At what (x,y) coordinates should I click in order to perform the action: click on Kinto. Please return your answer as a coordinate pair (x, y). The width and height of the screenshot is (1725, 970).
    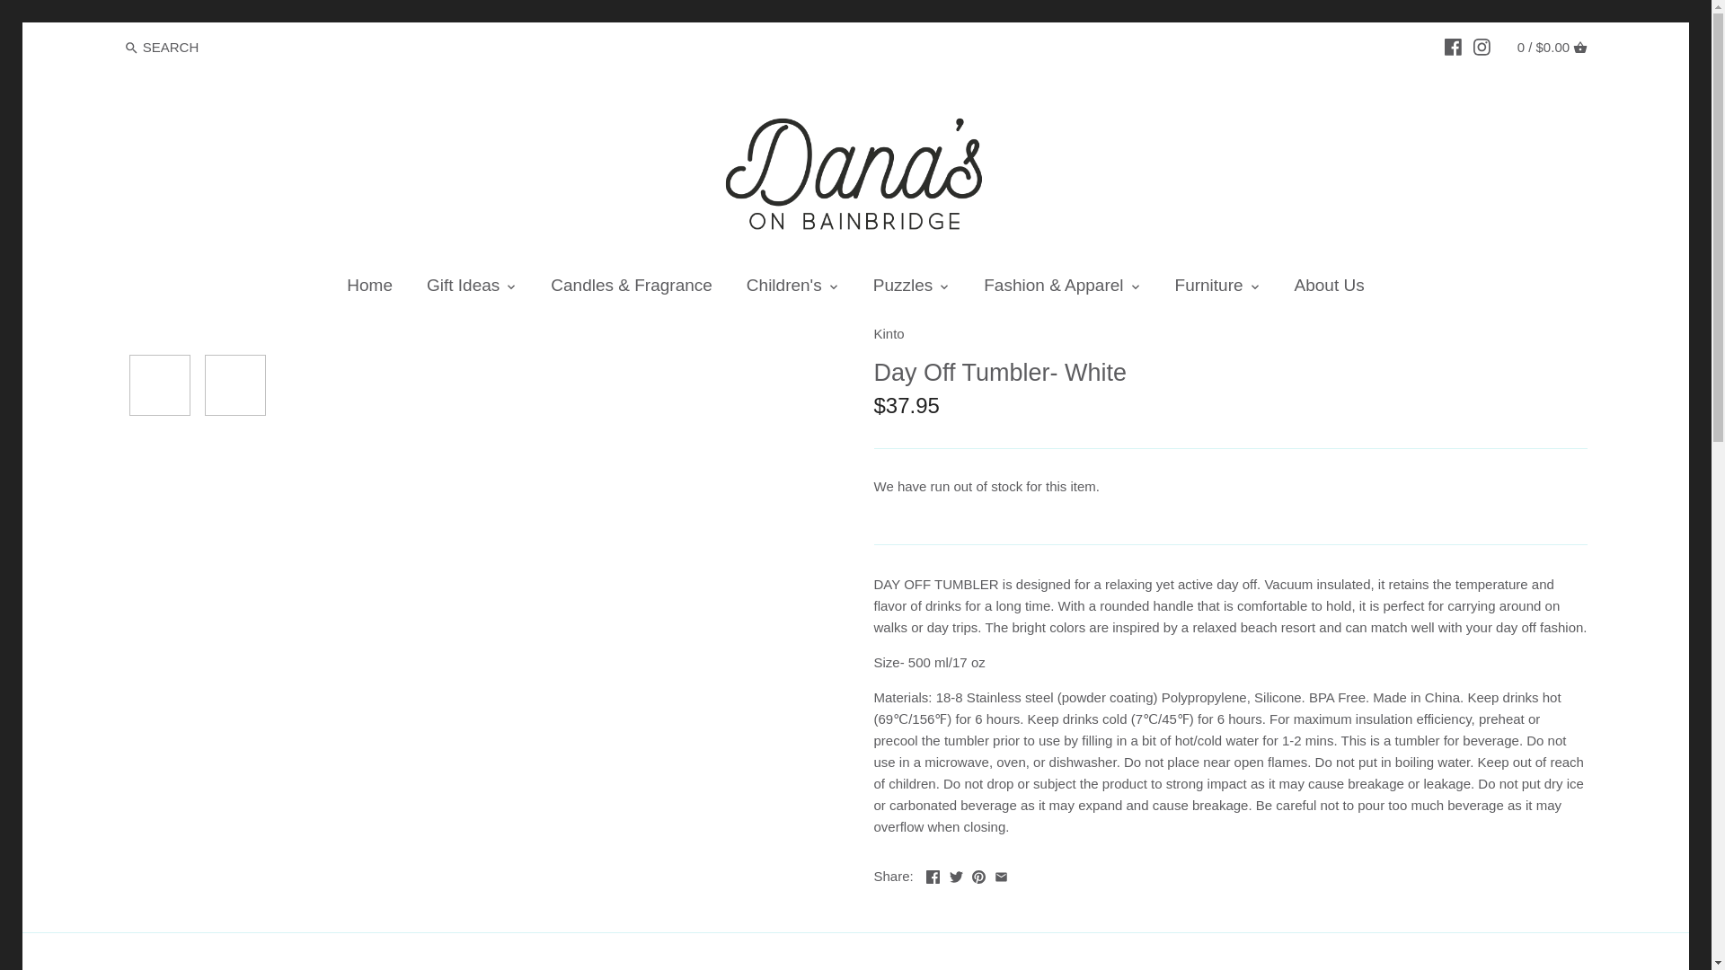
    Looking at the image, I should click on (888, 333).